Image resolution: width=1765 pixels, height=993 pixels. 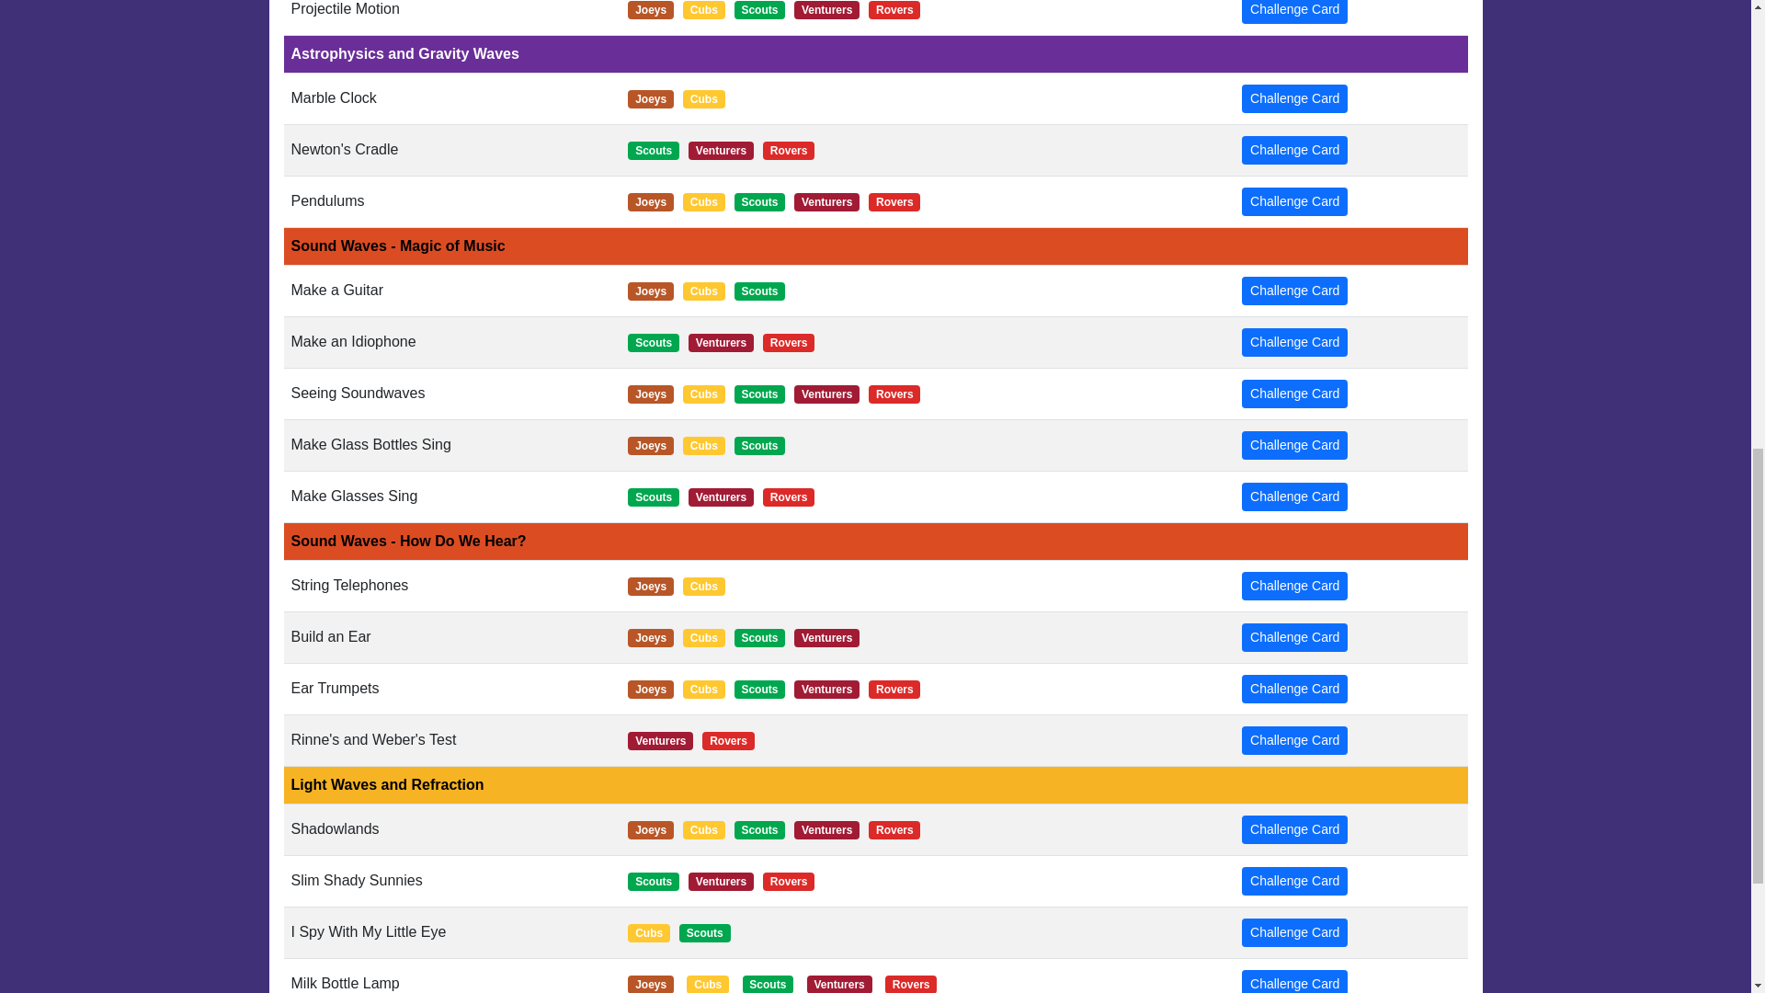 I want to click on Challenge Card, so click(x=1294, y=11).